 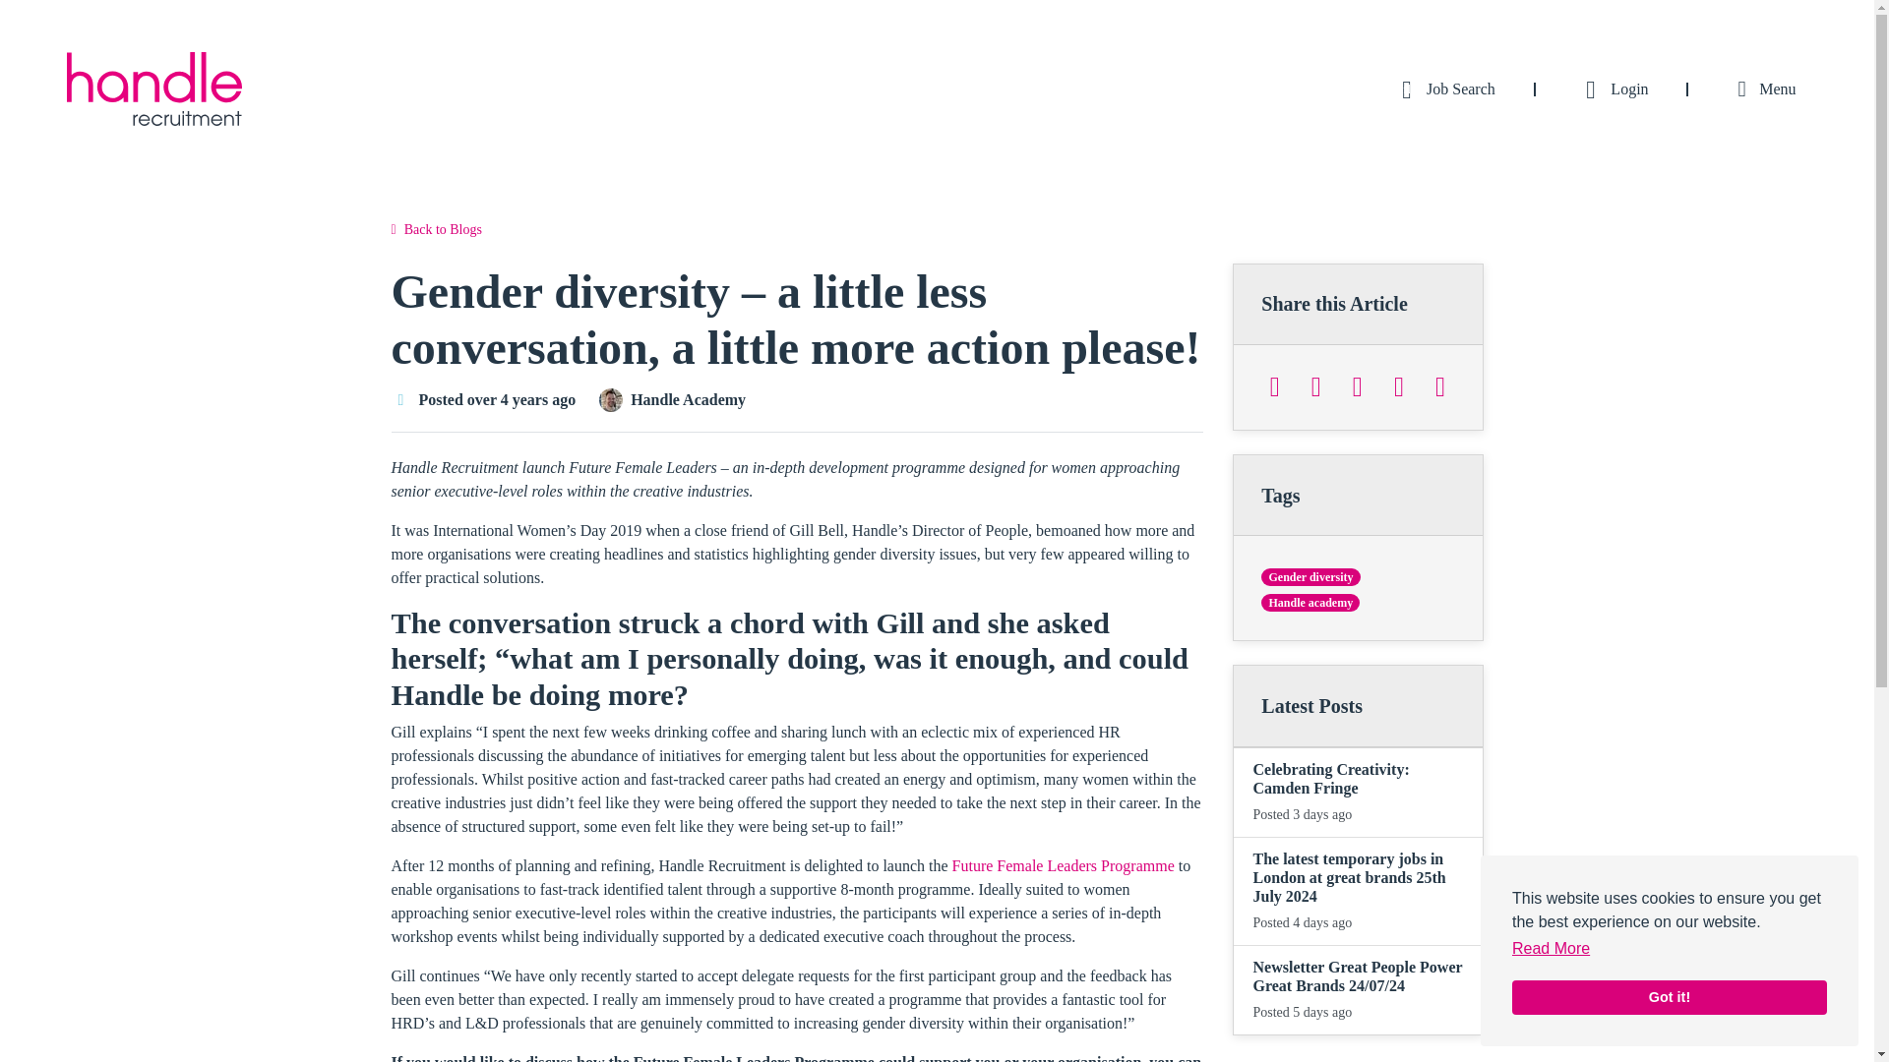 What do you see at coordinates (1310, 602) in the screenshot?
I see `Handle academy` at bounding box center [1310, 602].